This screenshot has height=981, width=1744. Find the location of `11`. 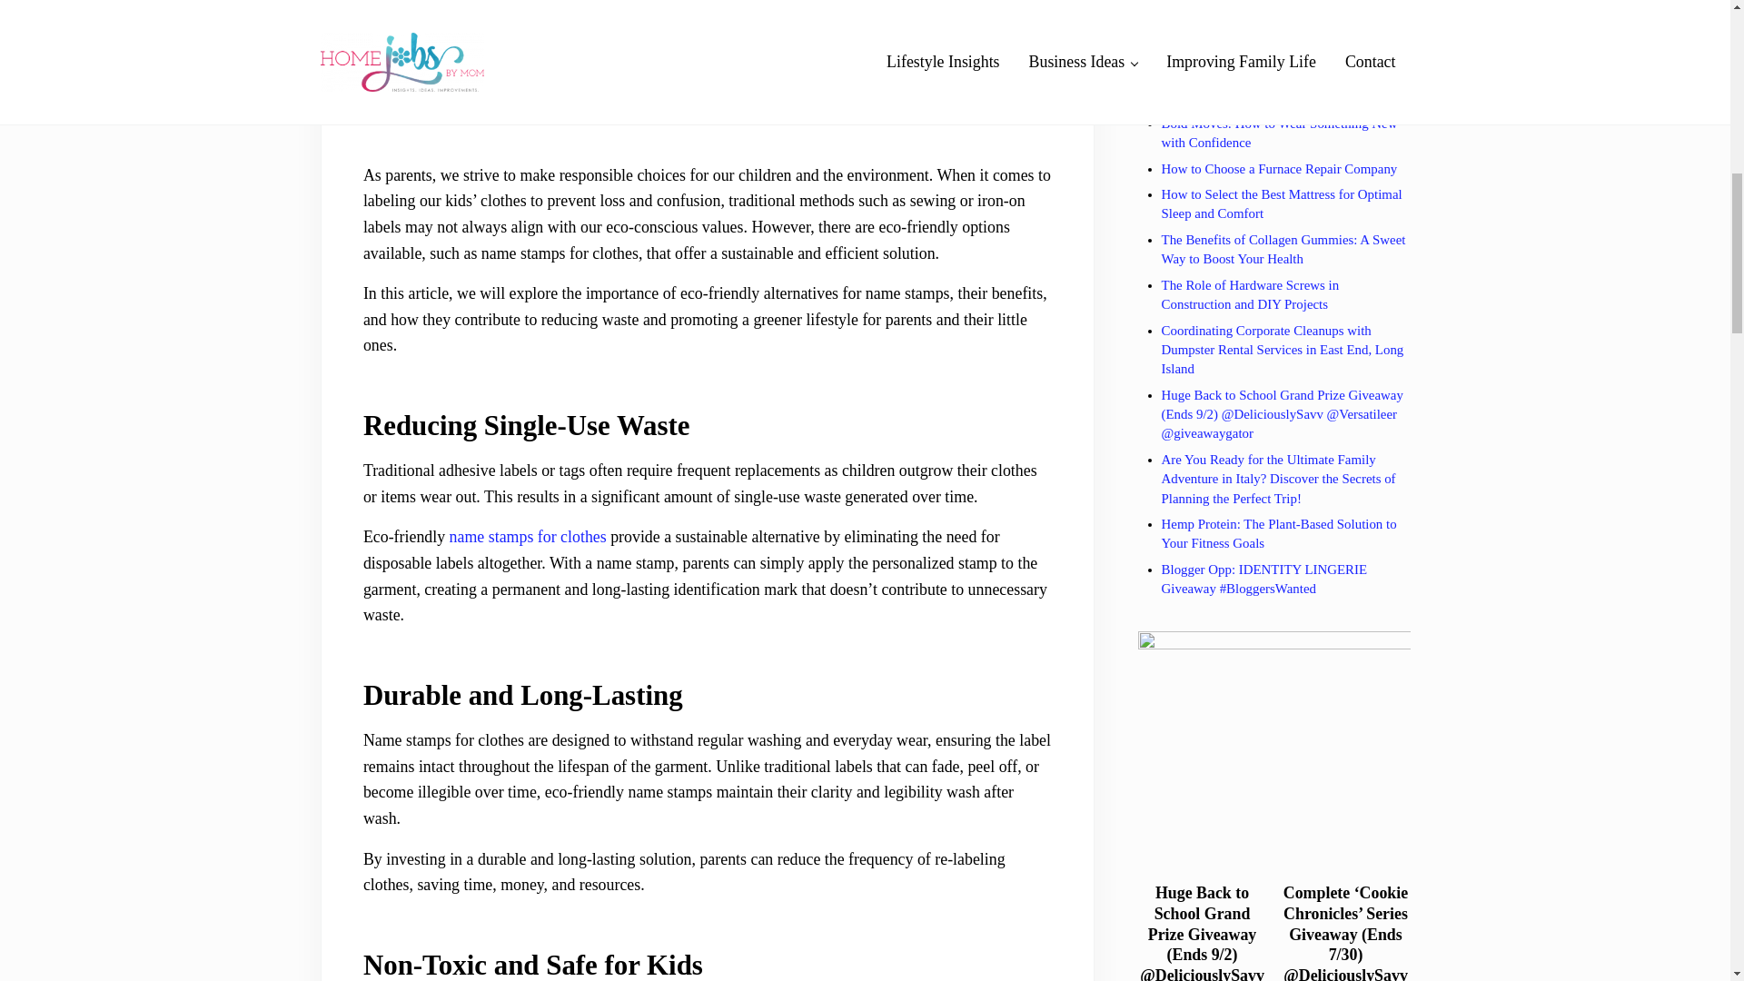

11 is located at coordinates (463, 87).